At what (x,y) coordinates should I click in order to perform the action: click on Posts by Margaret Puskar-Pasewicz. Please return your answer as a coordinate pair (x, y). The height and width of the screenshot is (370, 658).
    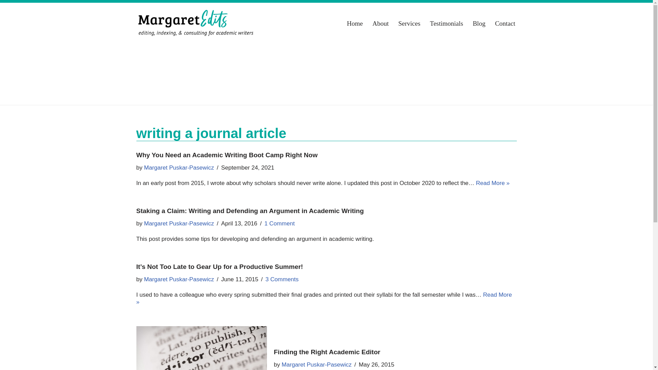
    Looking at the image, I should click on (179, 167).